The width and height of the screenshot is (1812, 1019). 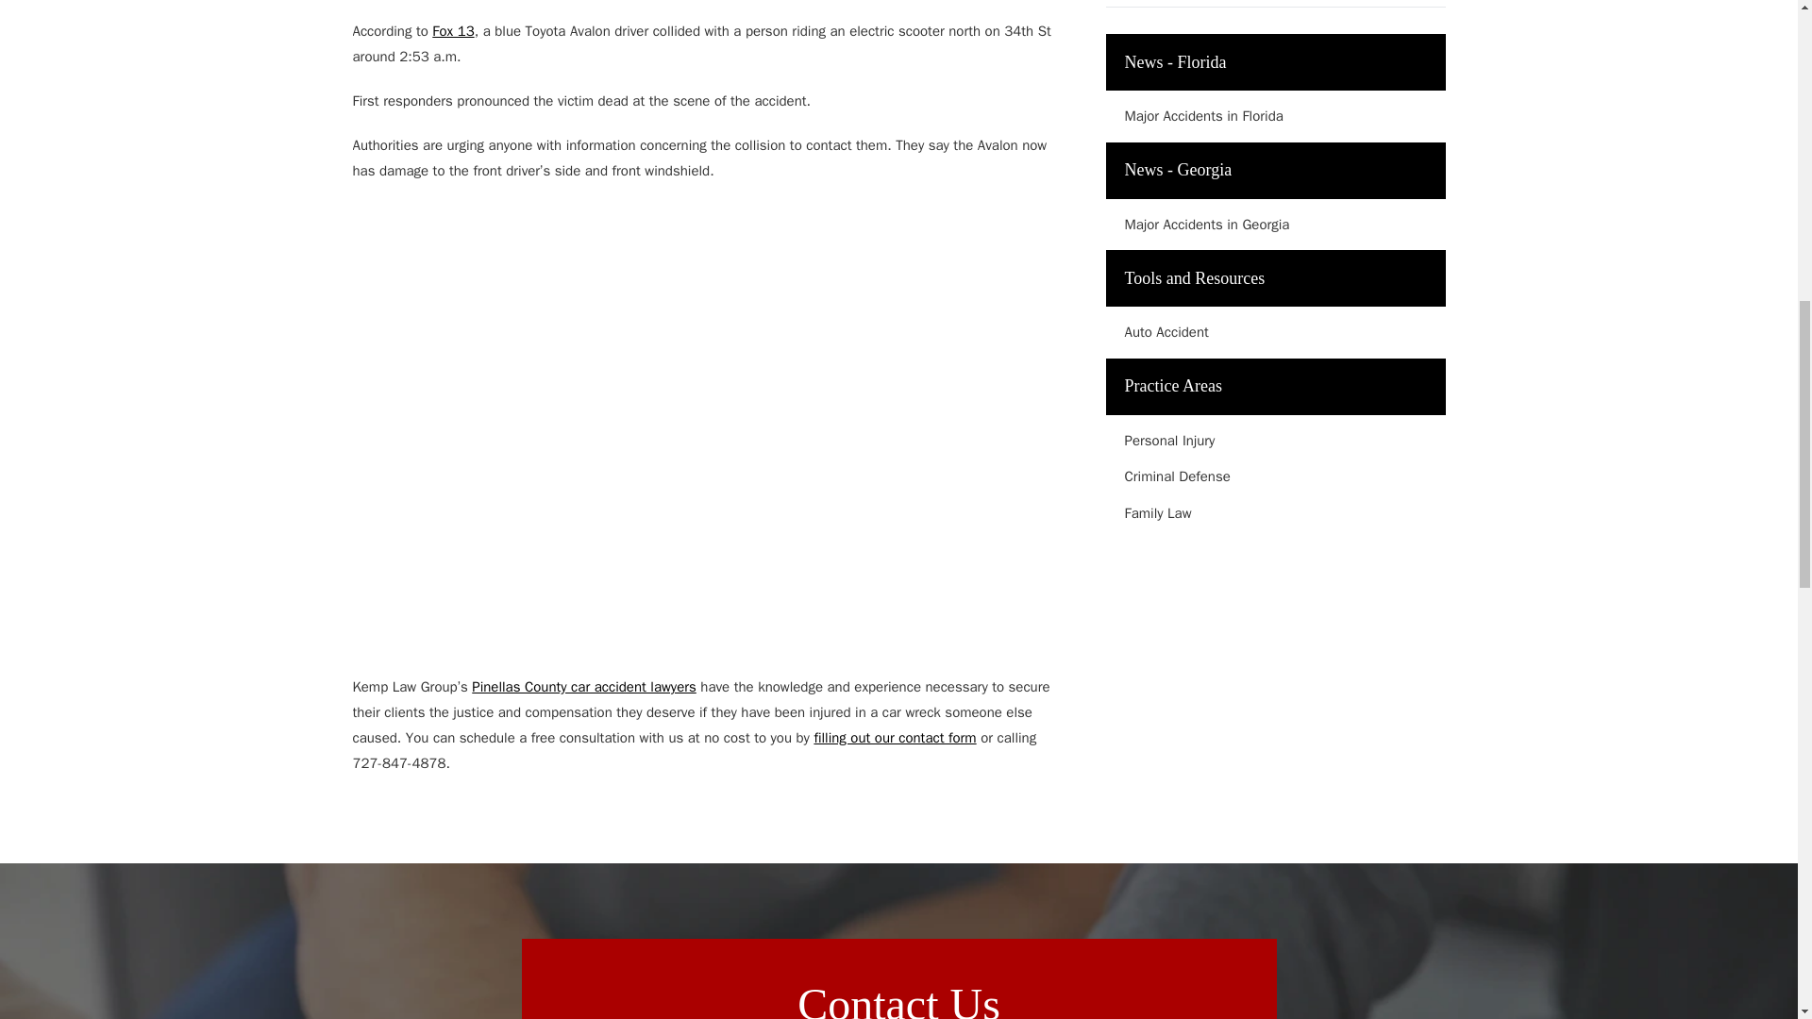 What do you see at coordinates (453, 30) in the screenshot?
I see `Fox 13` at bounding box center [453, 30].